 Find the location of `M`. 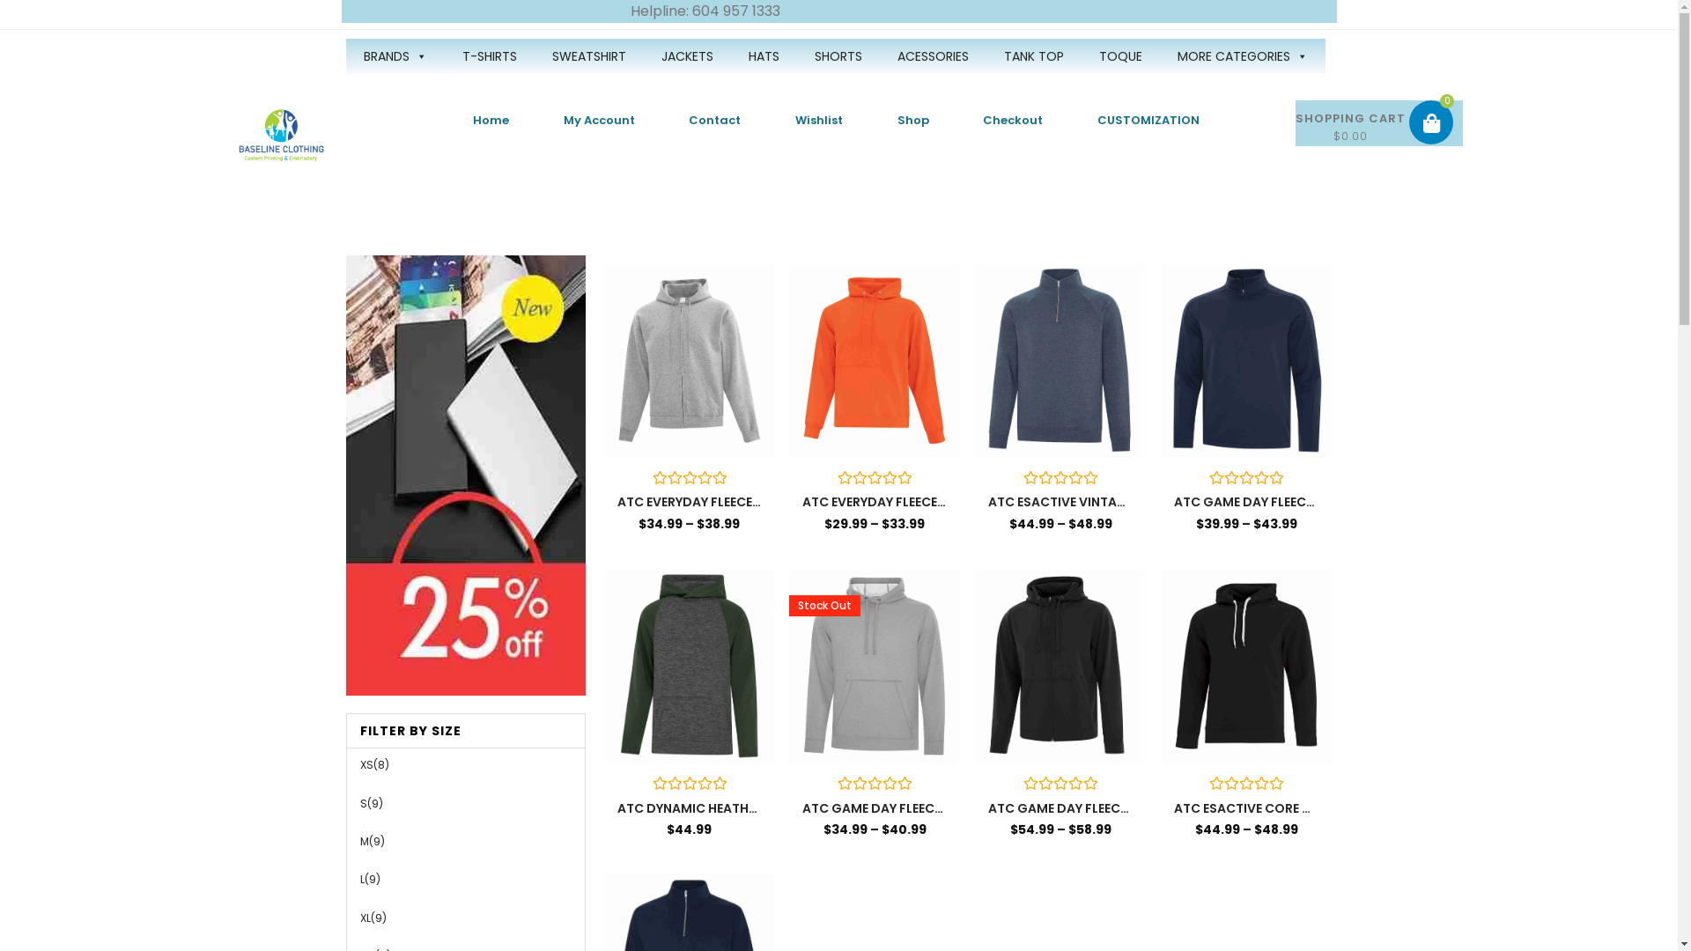

M is located at coordinates (364, 842).